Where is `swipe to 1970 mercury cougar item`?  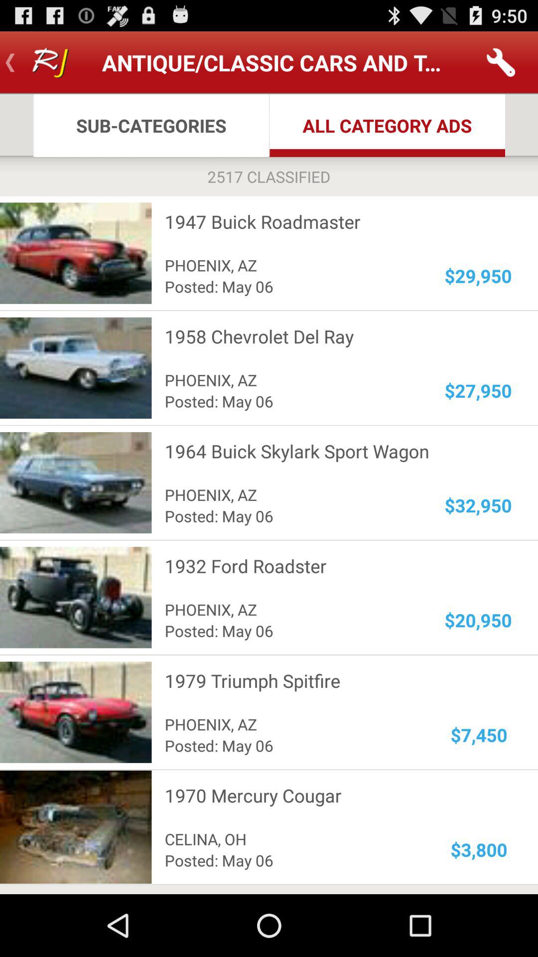 swipe to 1970 mercury cougar item is located at coordinates (332, 796).